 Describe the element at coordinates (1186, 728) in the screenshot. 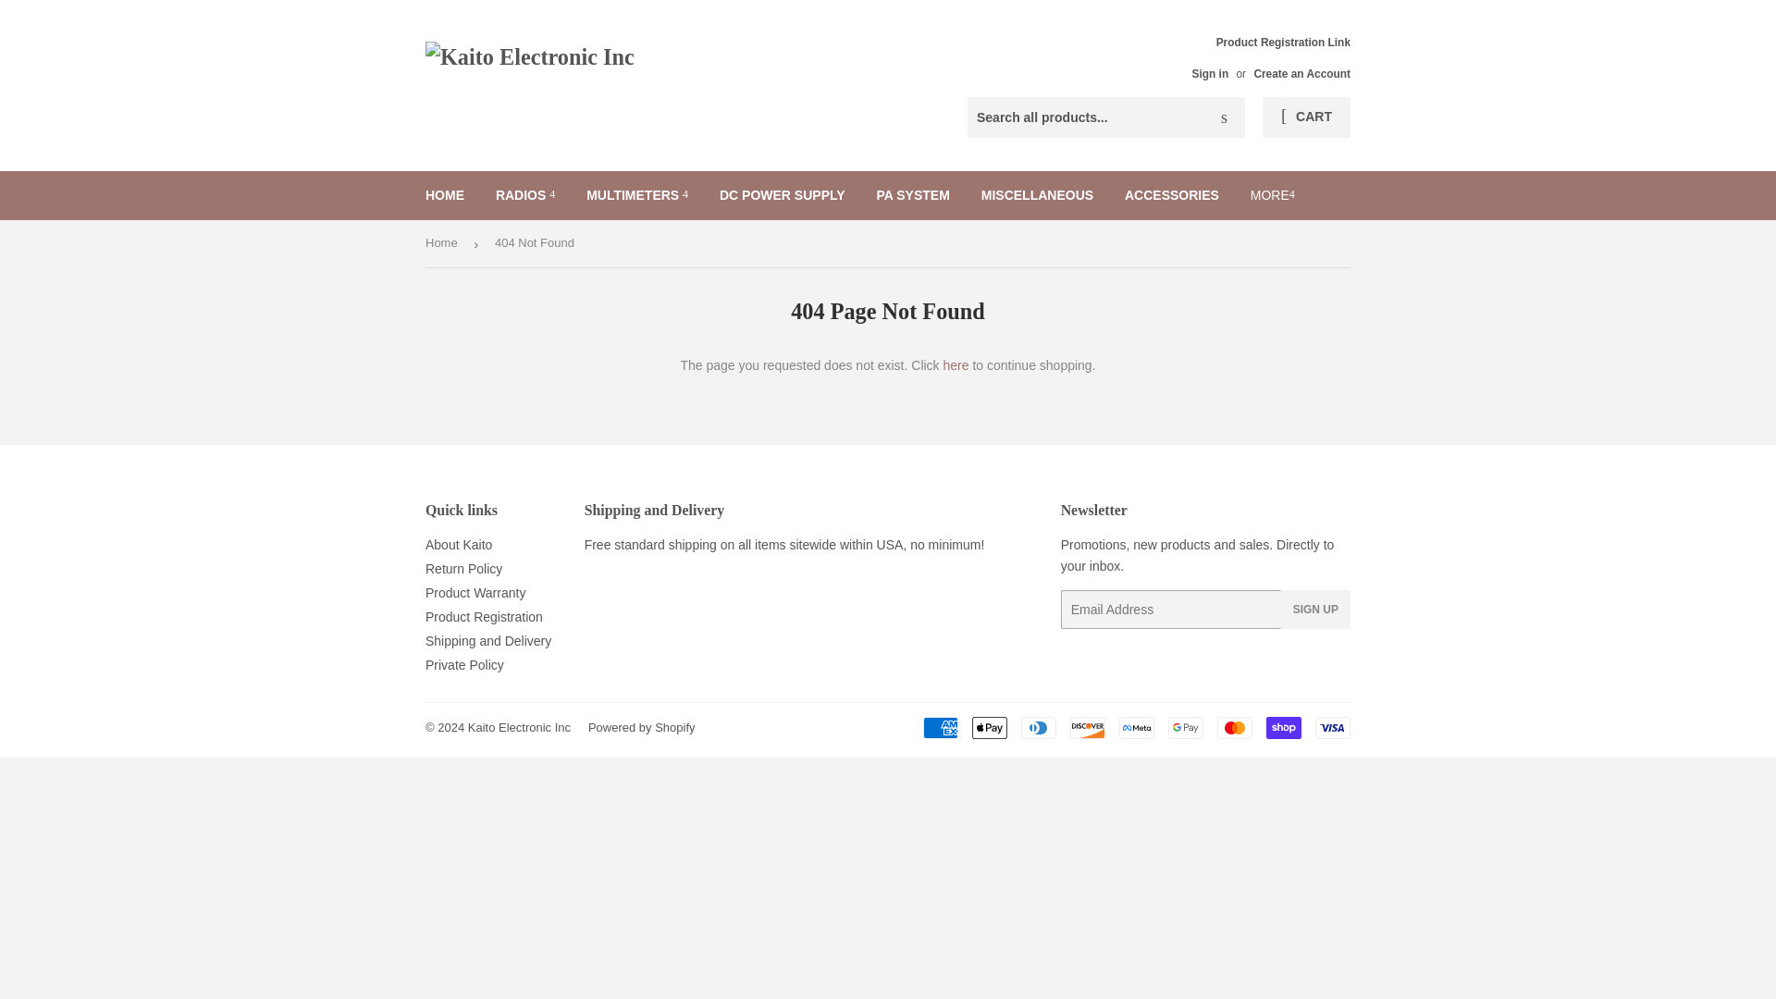

I see `Google Pay` at that location.